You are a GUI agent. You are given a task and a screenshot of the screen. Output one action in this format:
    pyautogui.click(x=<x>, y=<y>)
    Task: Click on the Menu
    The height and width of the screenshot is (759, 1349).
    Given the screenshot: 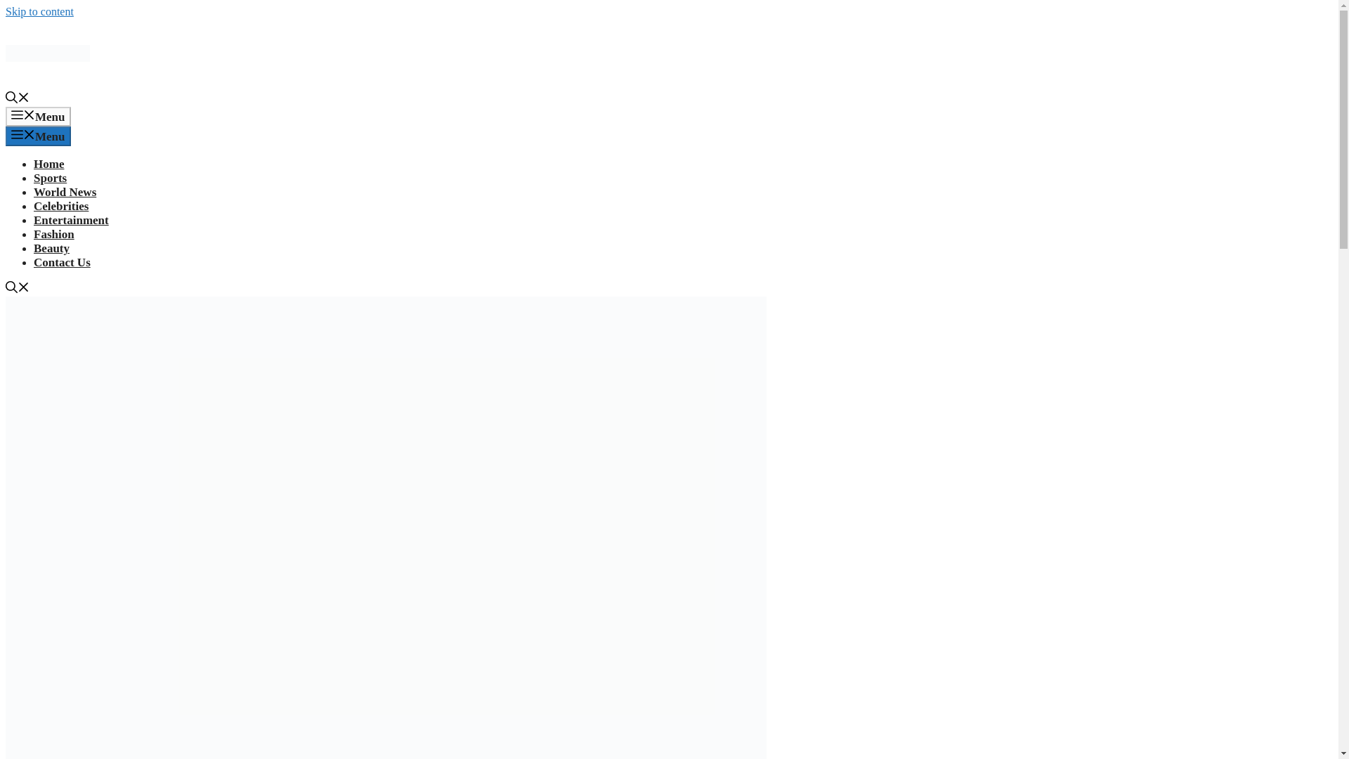 What is the action you would take?
    pyautogui.click(x=38, y=117)
    